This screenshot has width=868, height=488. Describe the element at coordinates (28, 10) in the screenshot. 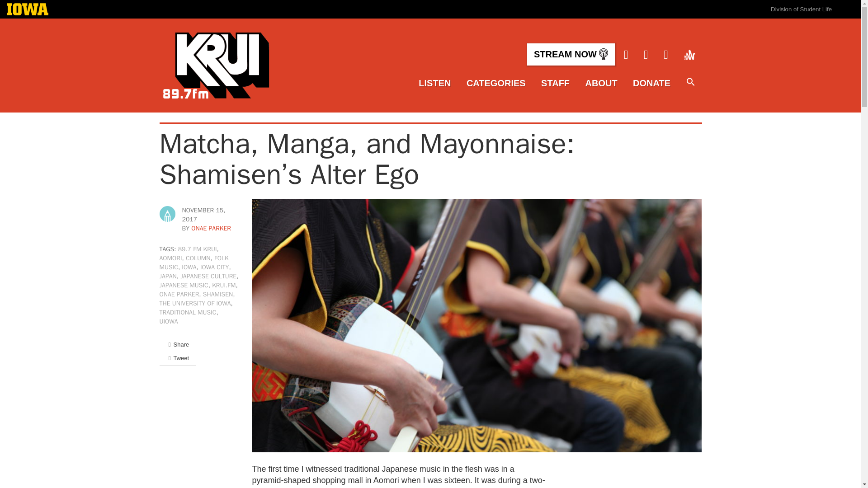

I see `The University of Iowa` at that location.